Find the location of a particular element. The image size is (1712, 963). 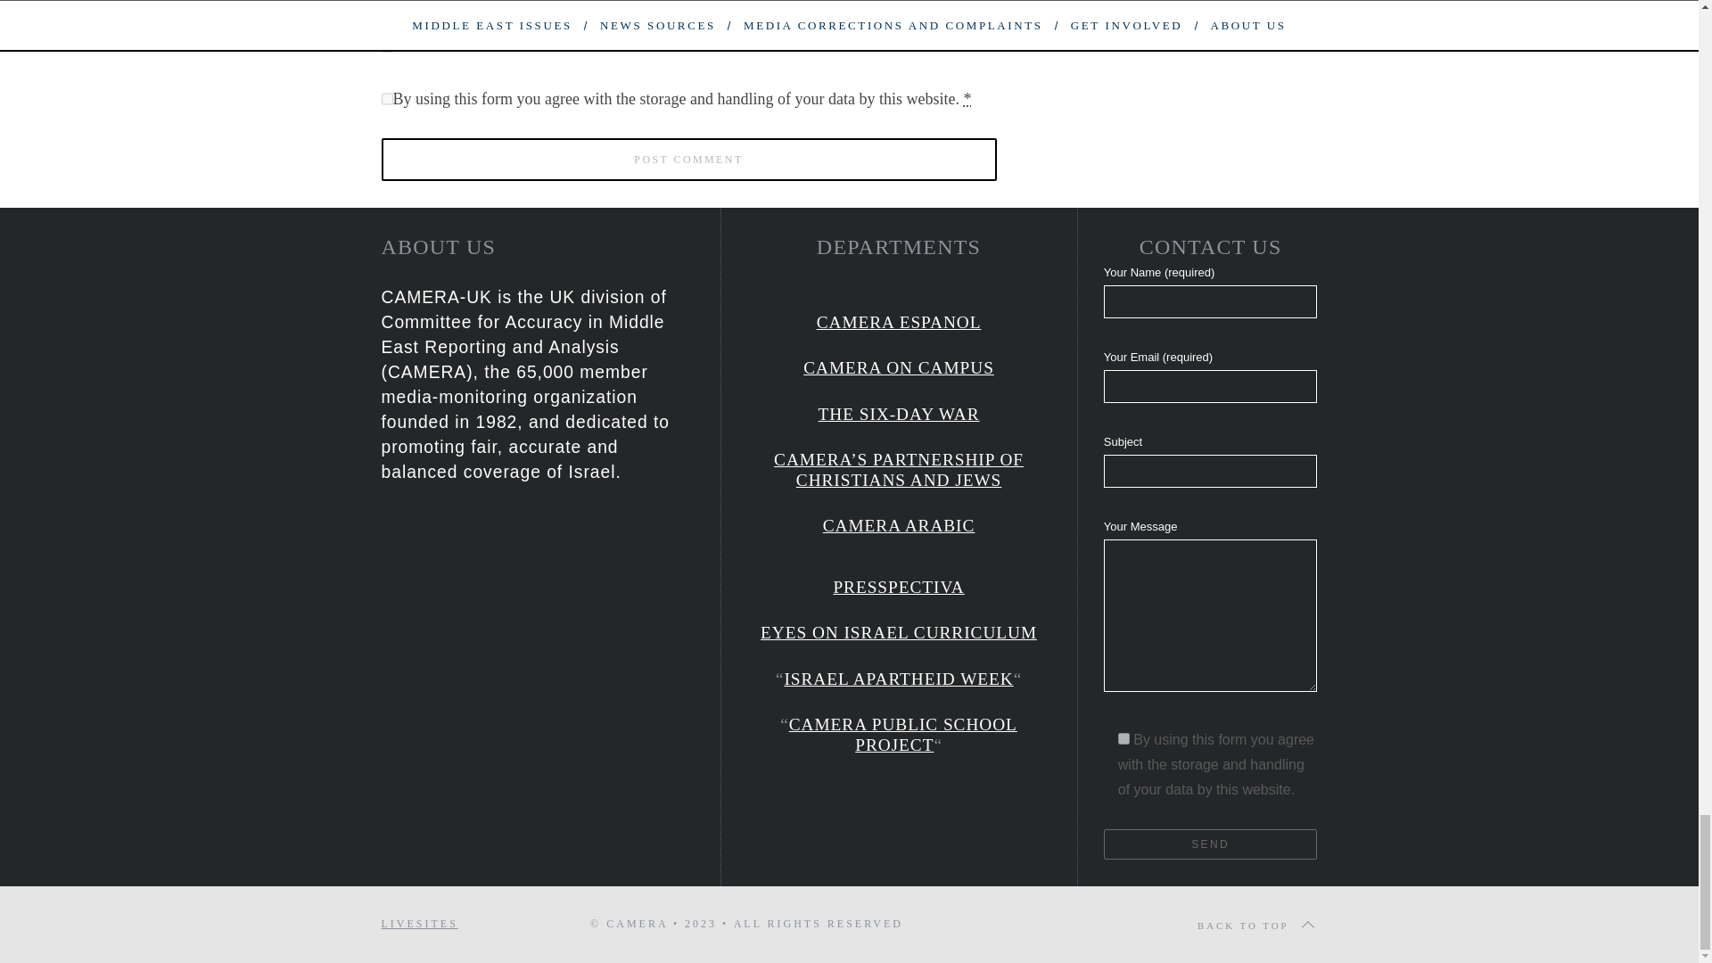

1 is located at coordinates (1123, 738).